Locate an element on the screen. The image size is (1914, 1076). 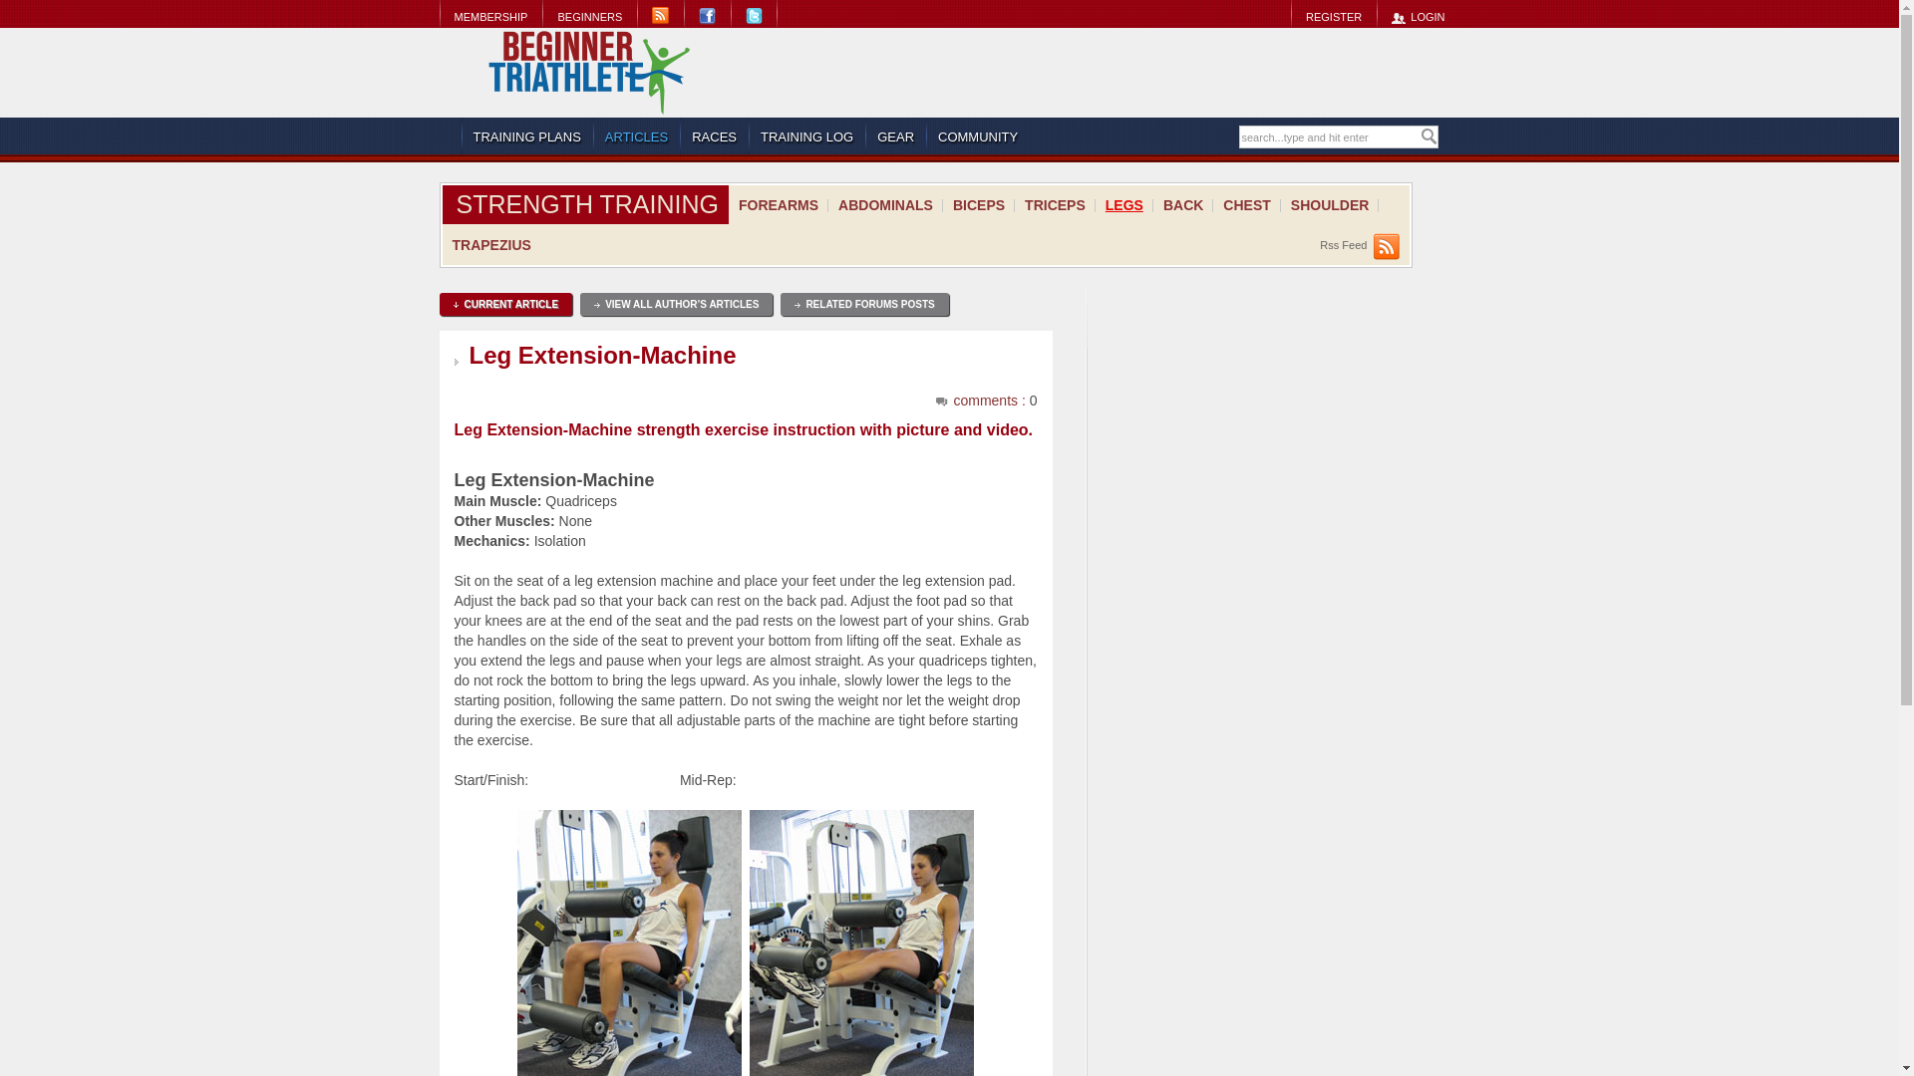
BEGINNERS is located at coordinates (589, 16).